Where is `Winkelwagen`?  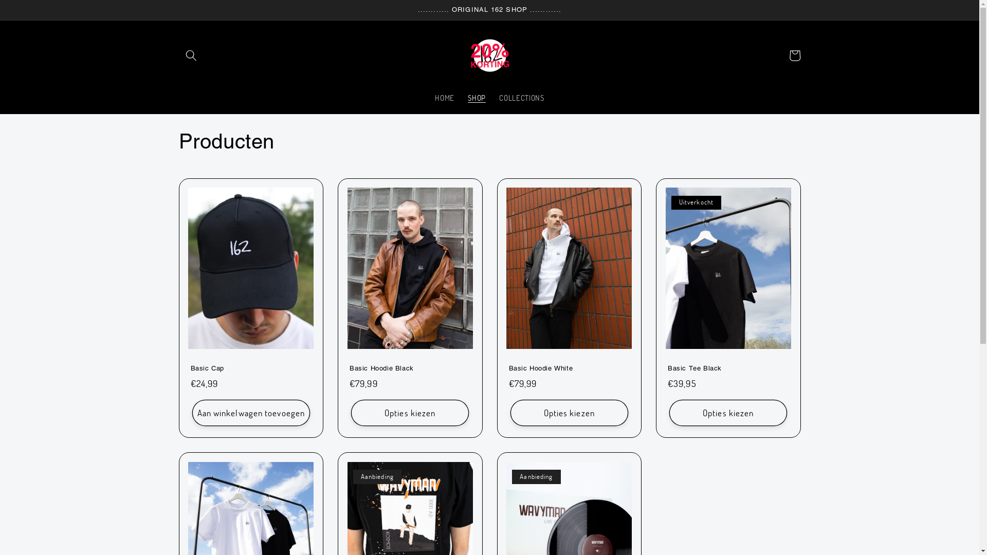
Winkelwagen is located at coordinates (795, 55).